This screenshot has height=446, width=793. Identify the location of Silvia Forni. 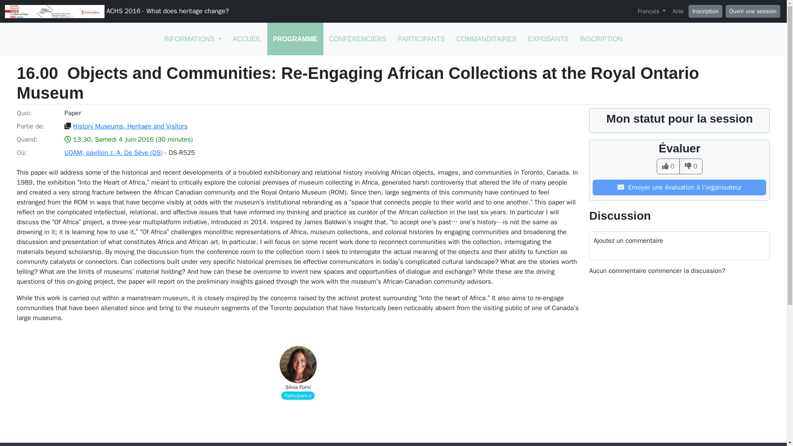
(298, 387).